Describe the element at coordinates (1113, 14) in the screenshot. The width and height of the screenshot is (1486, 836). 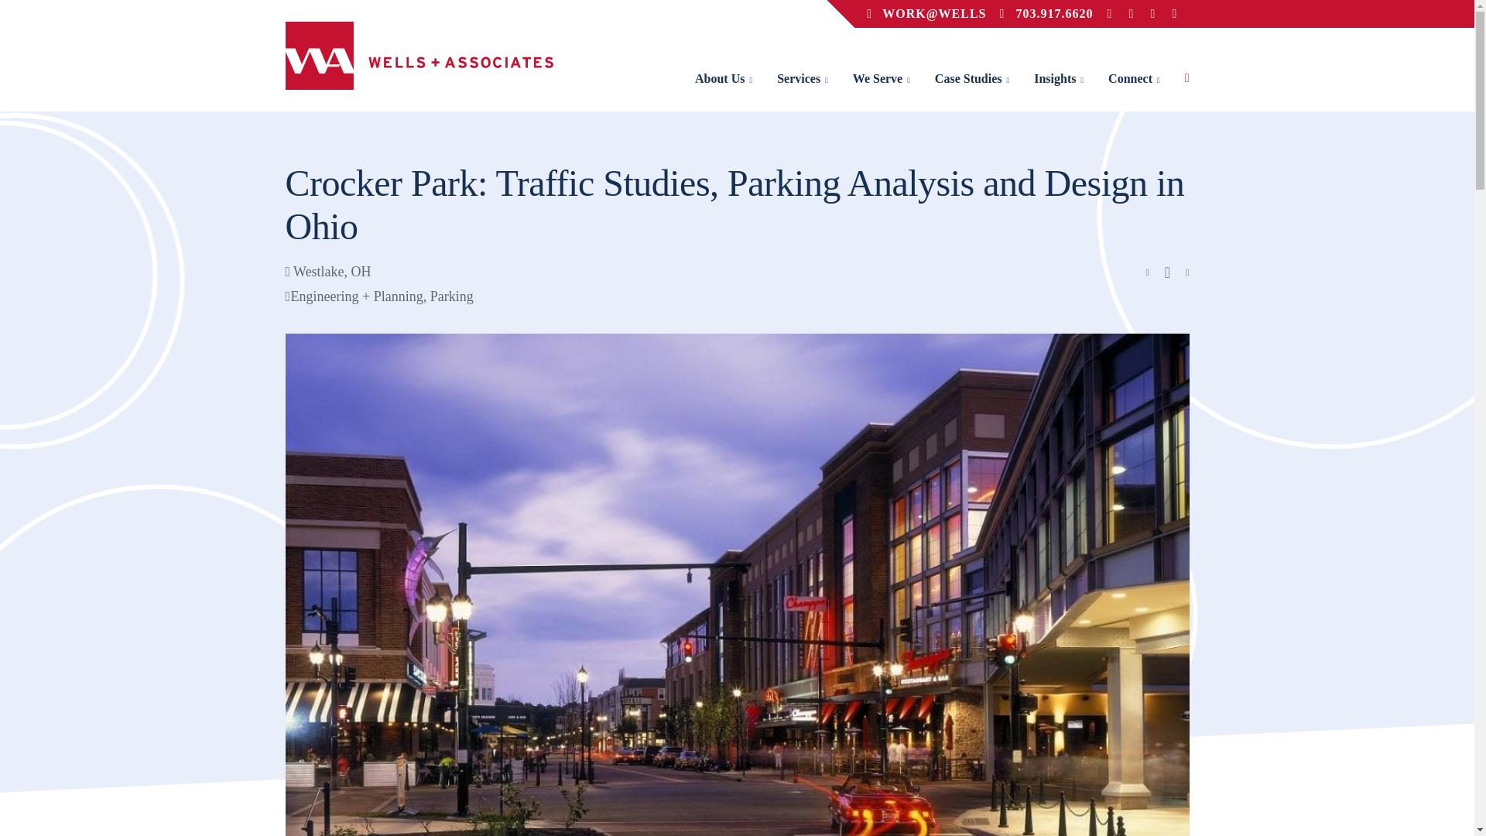
I see `LinkedIn` at that location.